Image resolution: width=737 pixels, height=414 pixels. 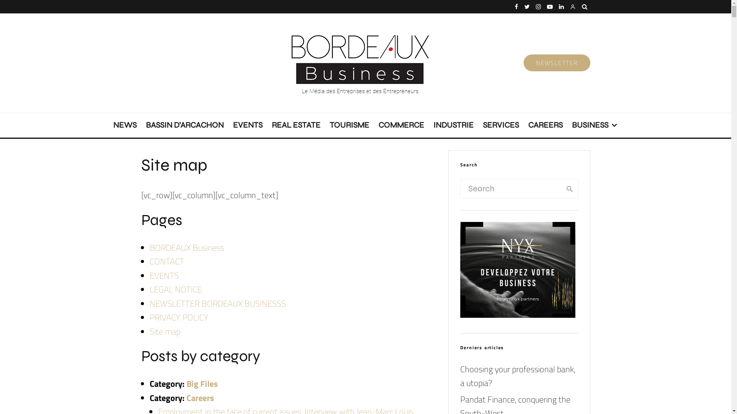 I want to click on BORDEAUX Business, so click(x=187, y=248).